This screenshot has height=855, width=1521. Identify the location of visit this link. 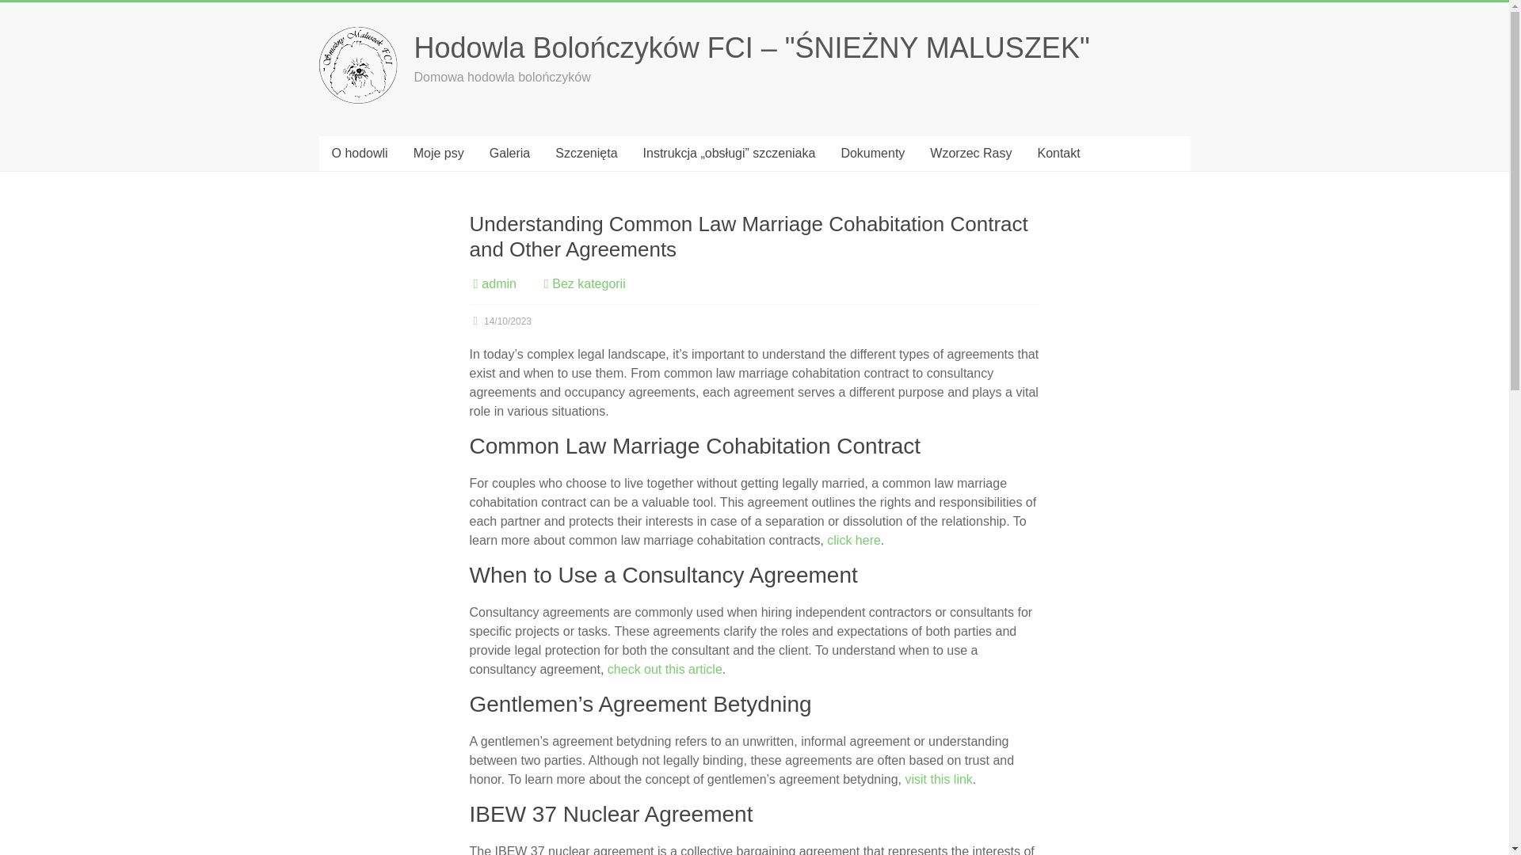
(938, 779).